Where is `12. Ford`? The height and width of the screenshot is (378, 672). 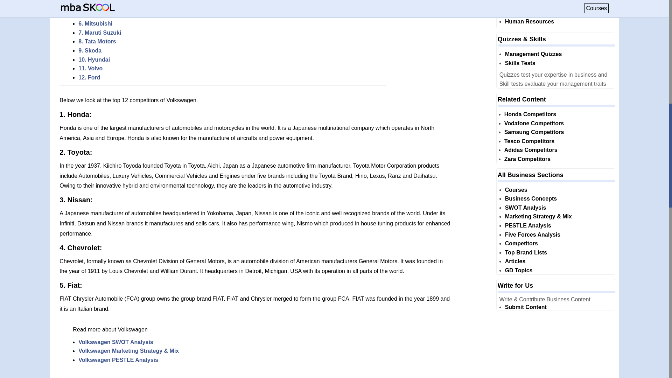
12. Ford is located at coordinates (89, 77).